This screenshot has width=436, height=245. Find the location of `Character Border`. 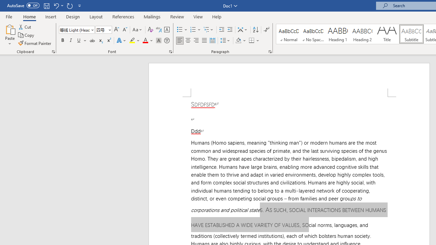

Character Border is located at coordinates (167, 30).